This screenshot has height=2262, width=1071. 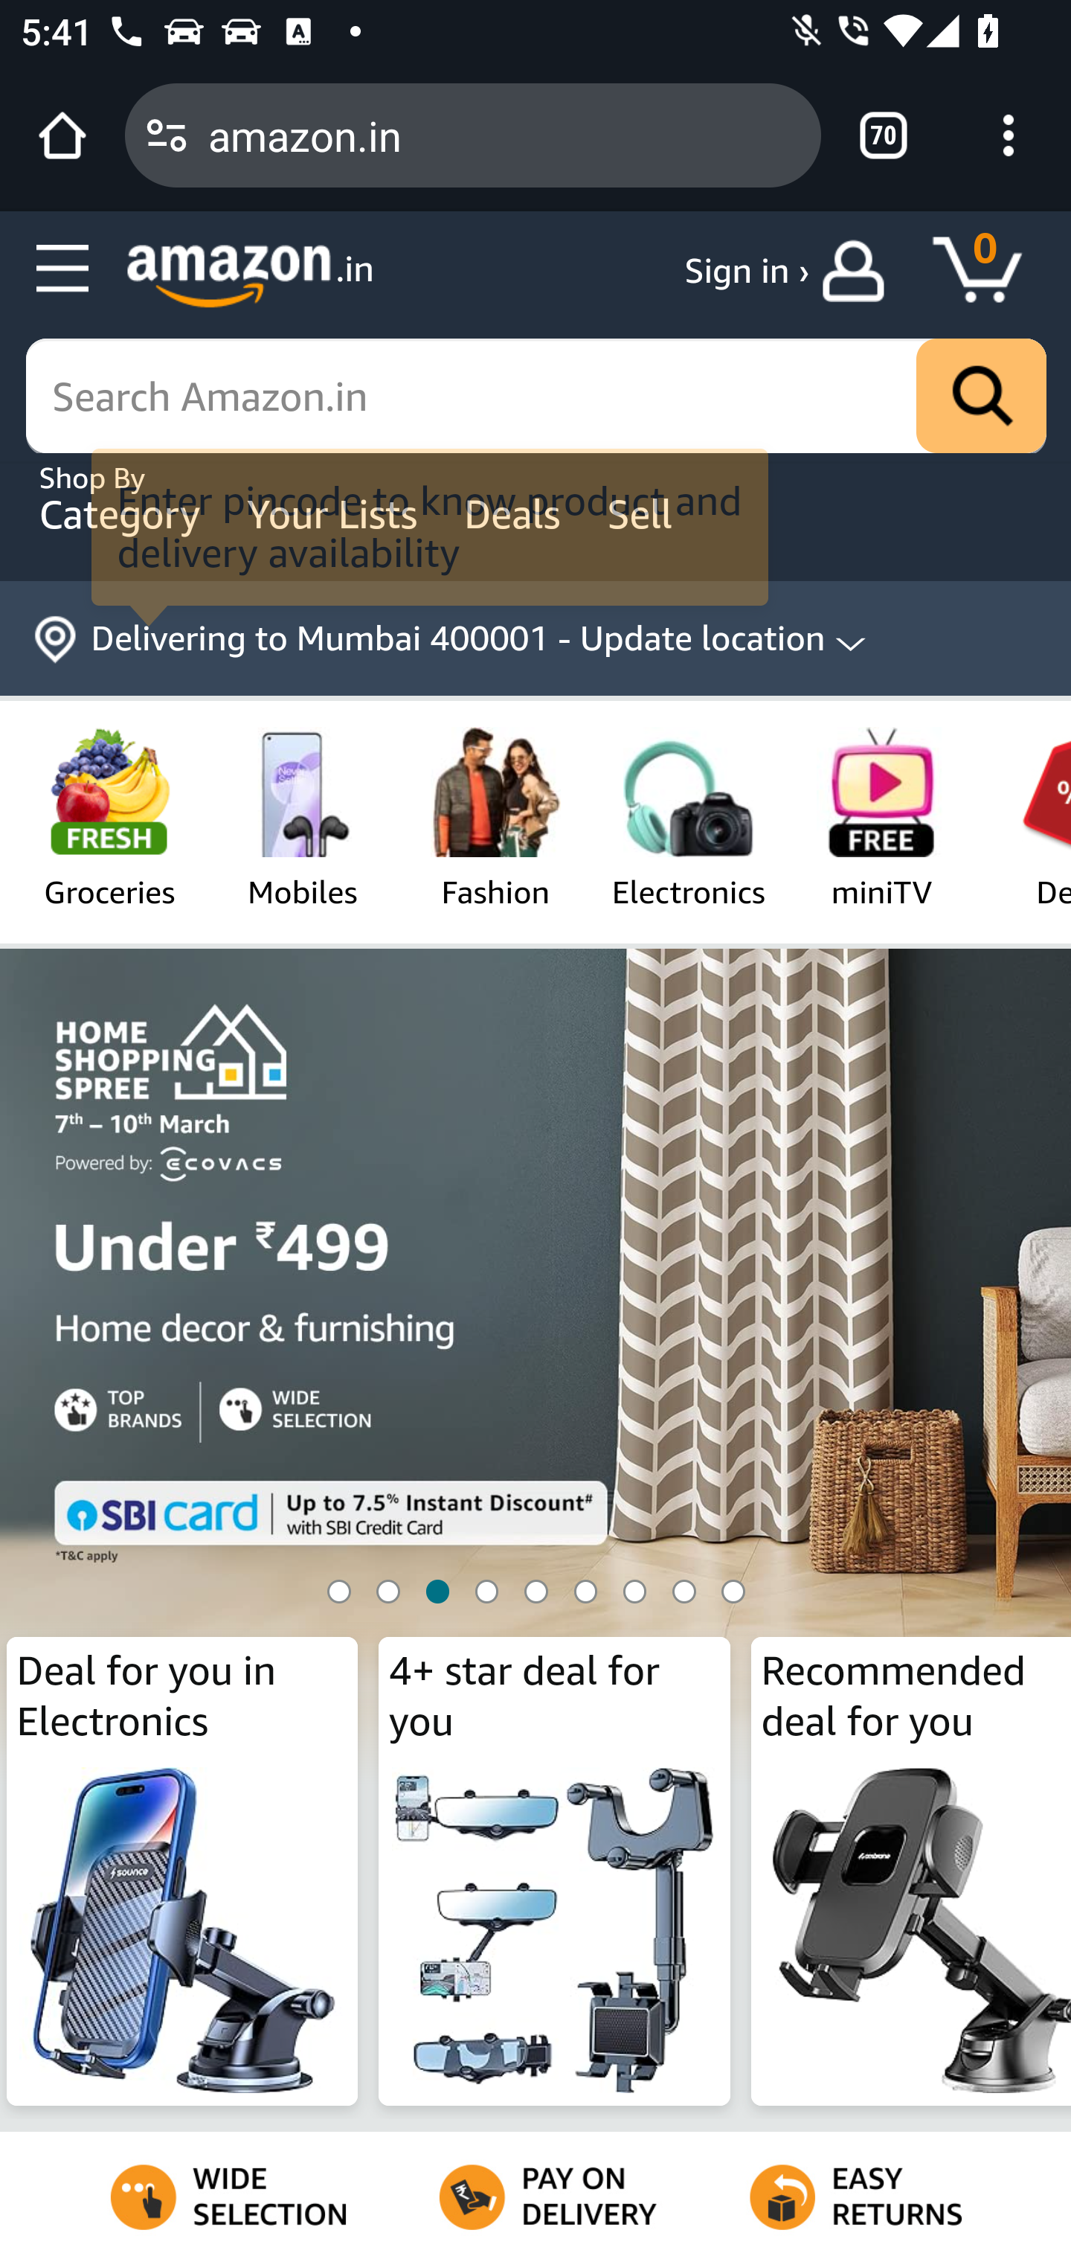 I want to click on Amazon.in .in, so click(x=250, y=275).